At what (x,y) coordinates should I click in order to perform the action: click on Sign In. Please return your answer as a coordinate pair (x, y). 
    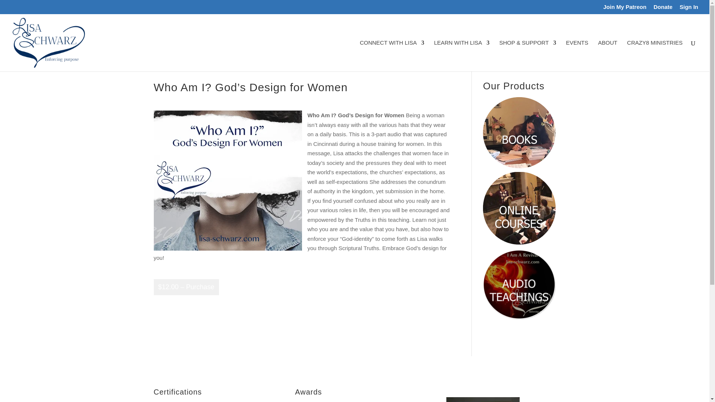
    Looking at the image, I should click on (689, 9).